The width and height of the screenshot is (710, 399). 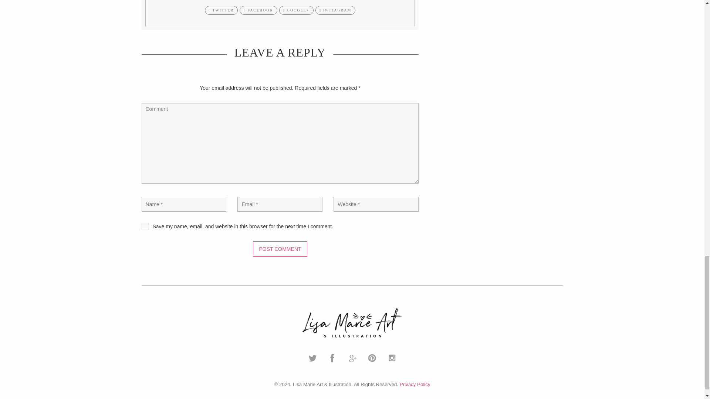 What do you see at coordinates (221, 10) in the screenshot?
I see `TWITTER` at bounding box center [221, 10].